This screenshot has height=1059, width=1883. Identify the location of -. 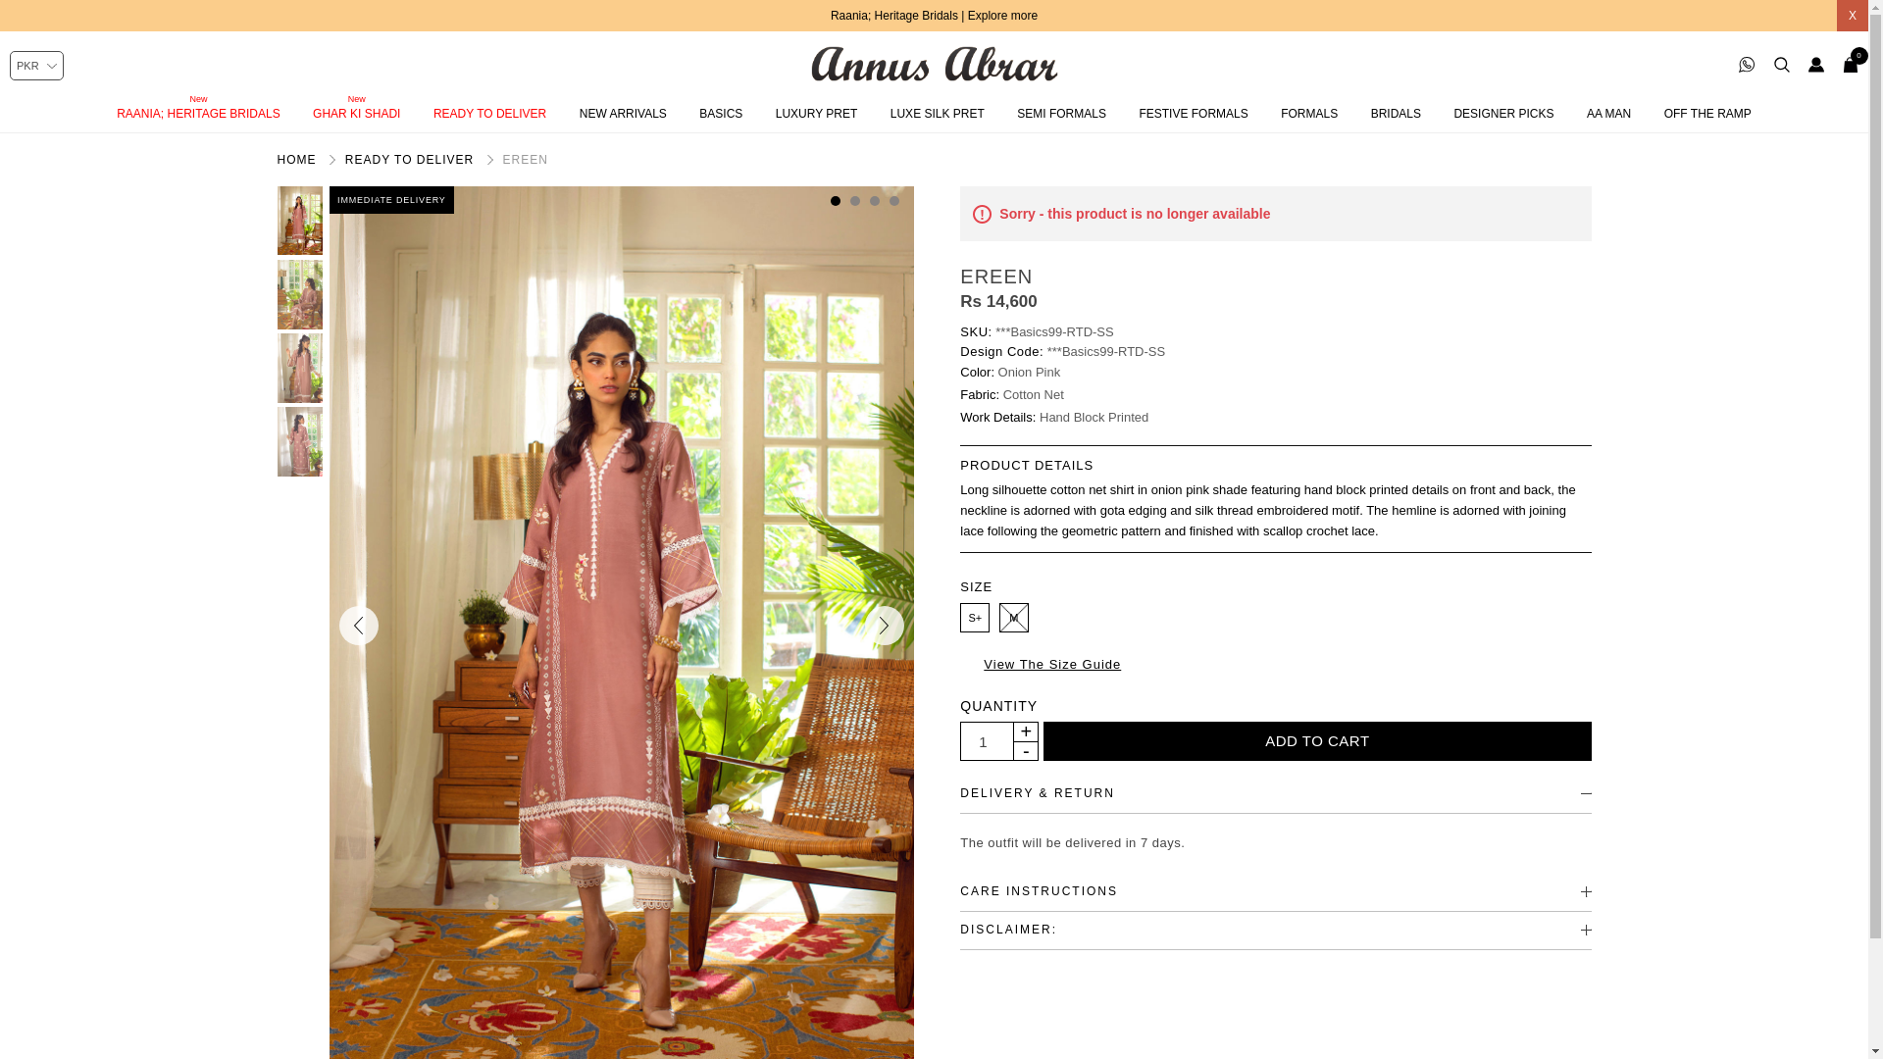
(1024, 751).